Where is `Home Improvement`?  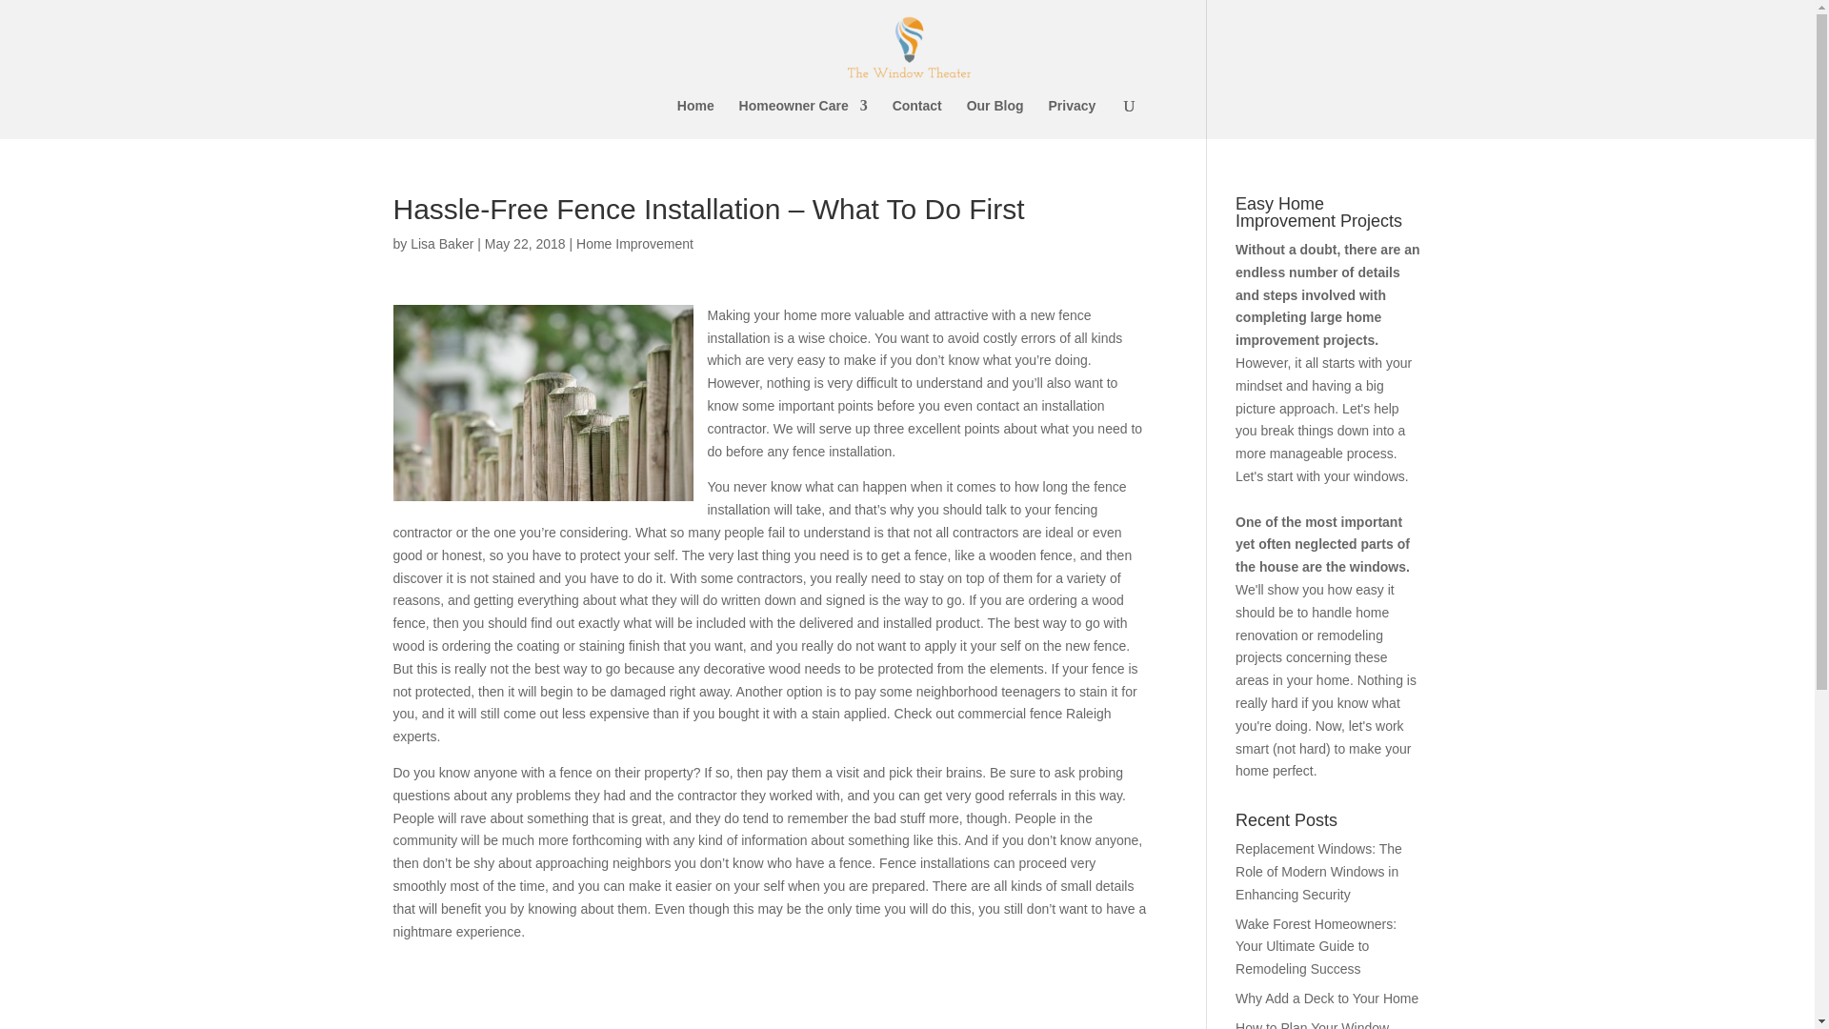
Home Improvement is located at coordinates (634, 244).